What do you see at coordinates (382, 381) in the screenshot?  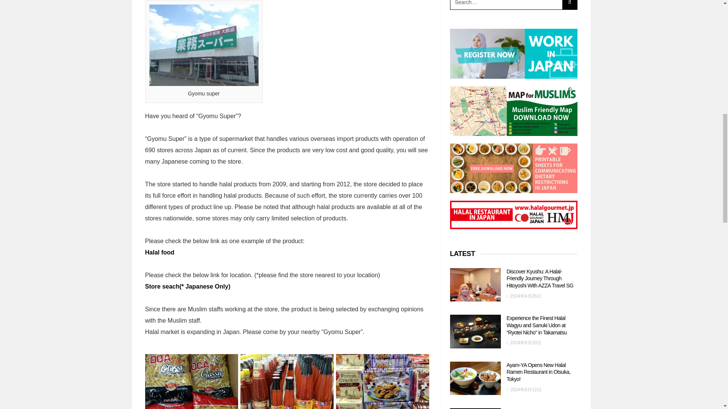 I see `Snack` at bounding box center [382, 381].